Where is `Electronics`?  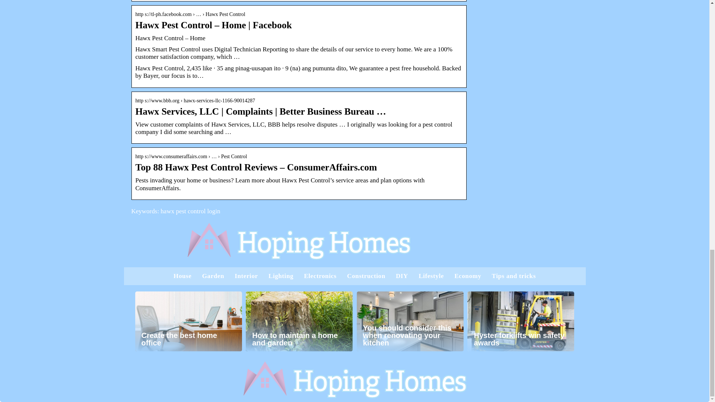
Electronics is located at coordinates (320, 276).